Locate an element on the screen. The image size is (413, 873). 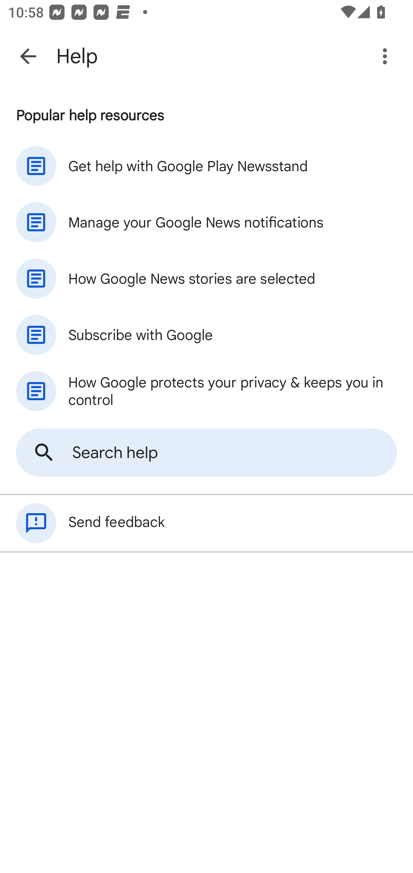
Subscribe with Google is located at coordinates (206, 335).